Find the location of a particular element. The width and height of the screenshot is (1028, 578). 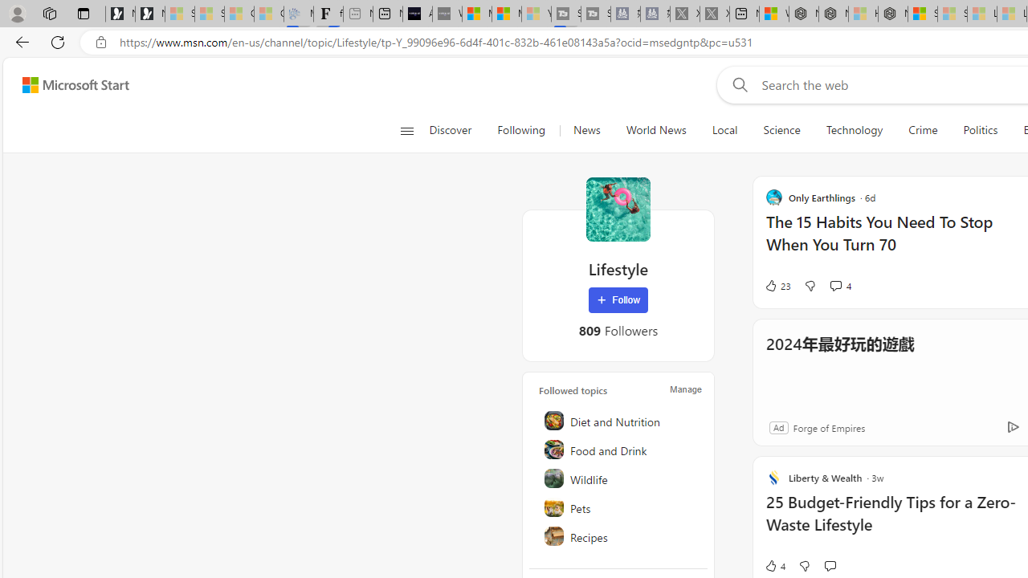

Following is located at coordinates (522, 130).